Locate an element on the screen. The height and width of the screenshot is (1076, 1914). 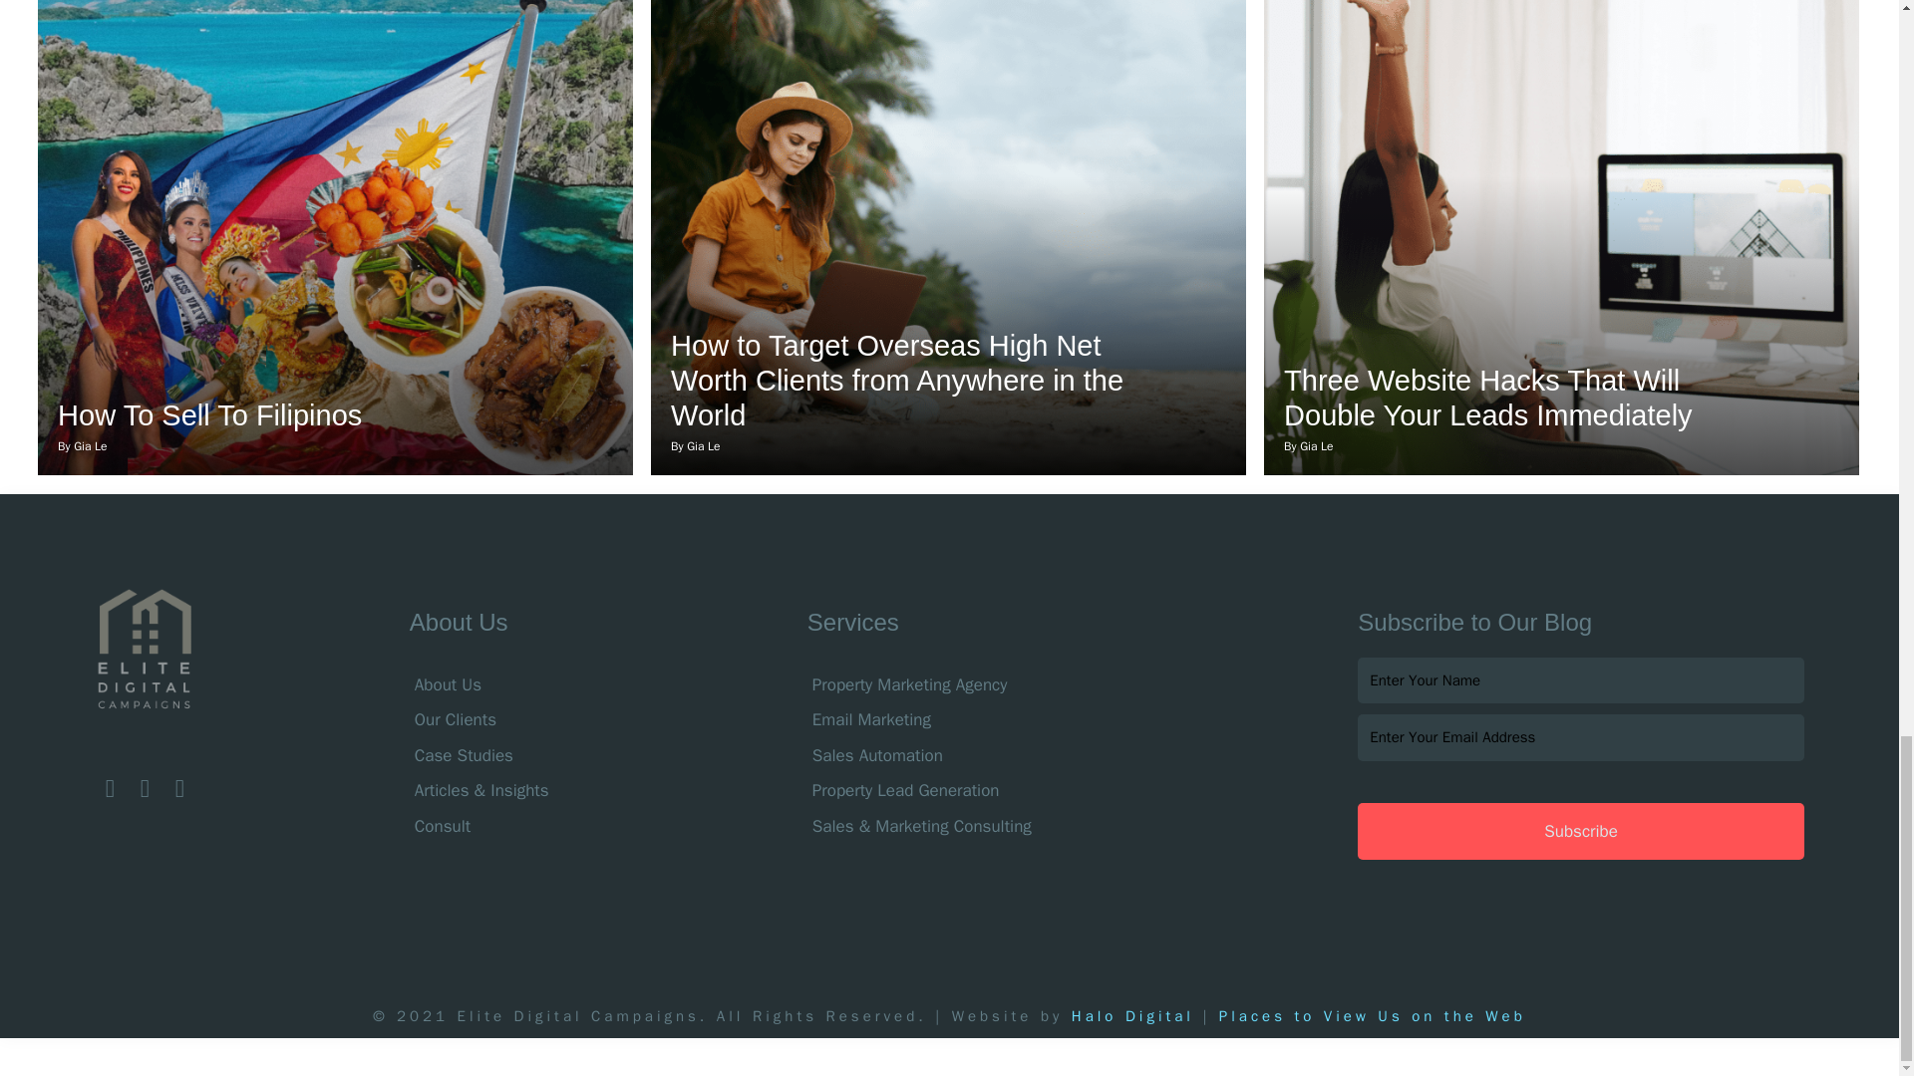
Subscribe is located at coordinates (1579, 831).